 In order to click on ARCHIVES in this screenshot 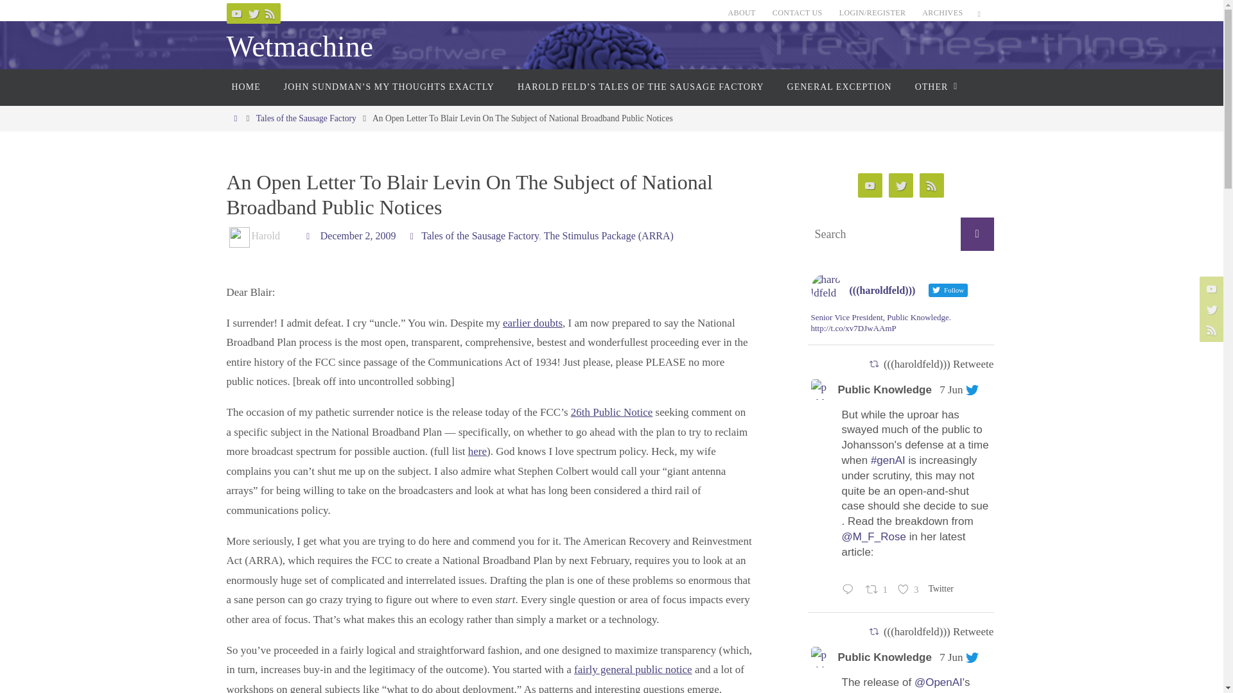, I will do `click(943, 13)`.